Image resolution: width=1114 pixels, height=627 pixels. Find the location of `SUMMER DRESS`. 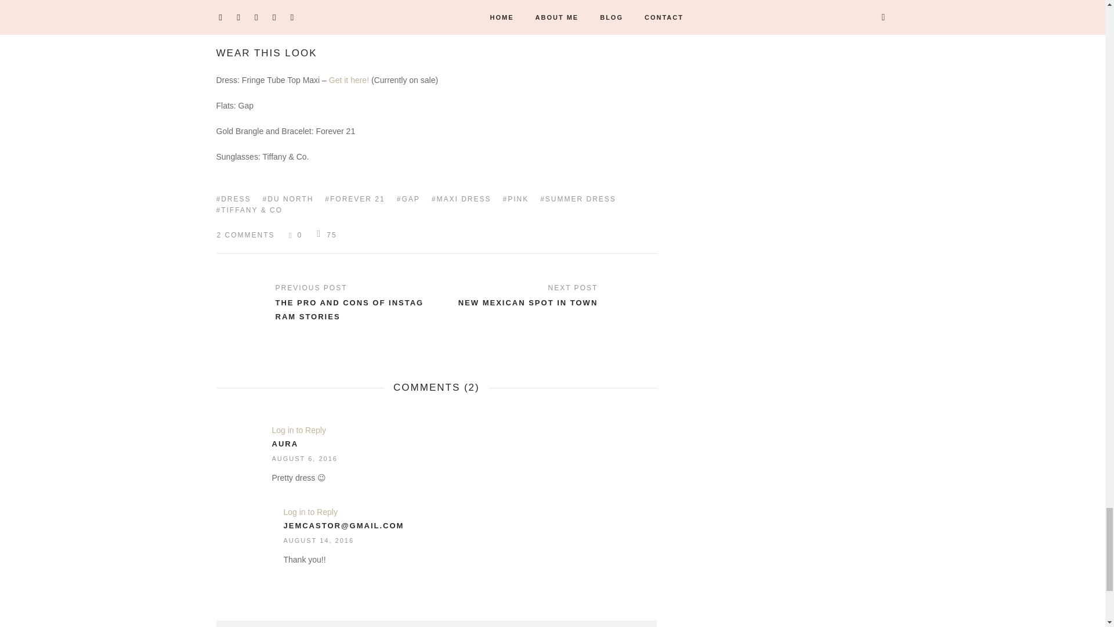

SUMMER DRESS is located at coordinates (578, 199).